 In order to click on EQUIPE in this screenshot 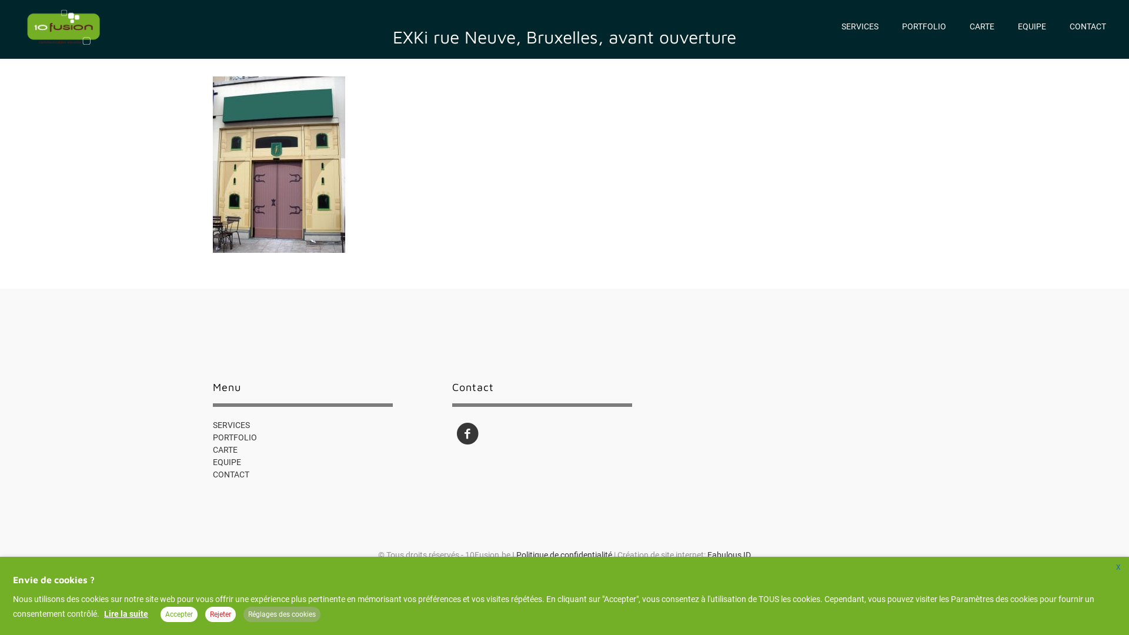, I will do `click(227, 462)`.